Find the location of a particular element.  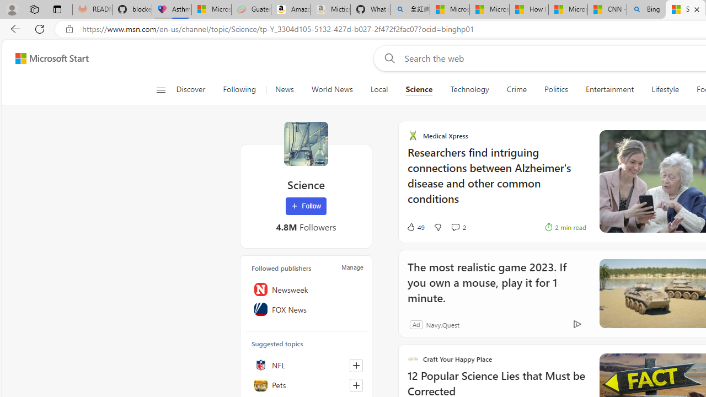

Local is located at coordinates (379, 89).